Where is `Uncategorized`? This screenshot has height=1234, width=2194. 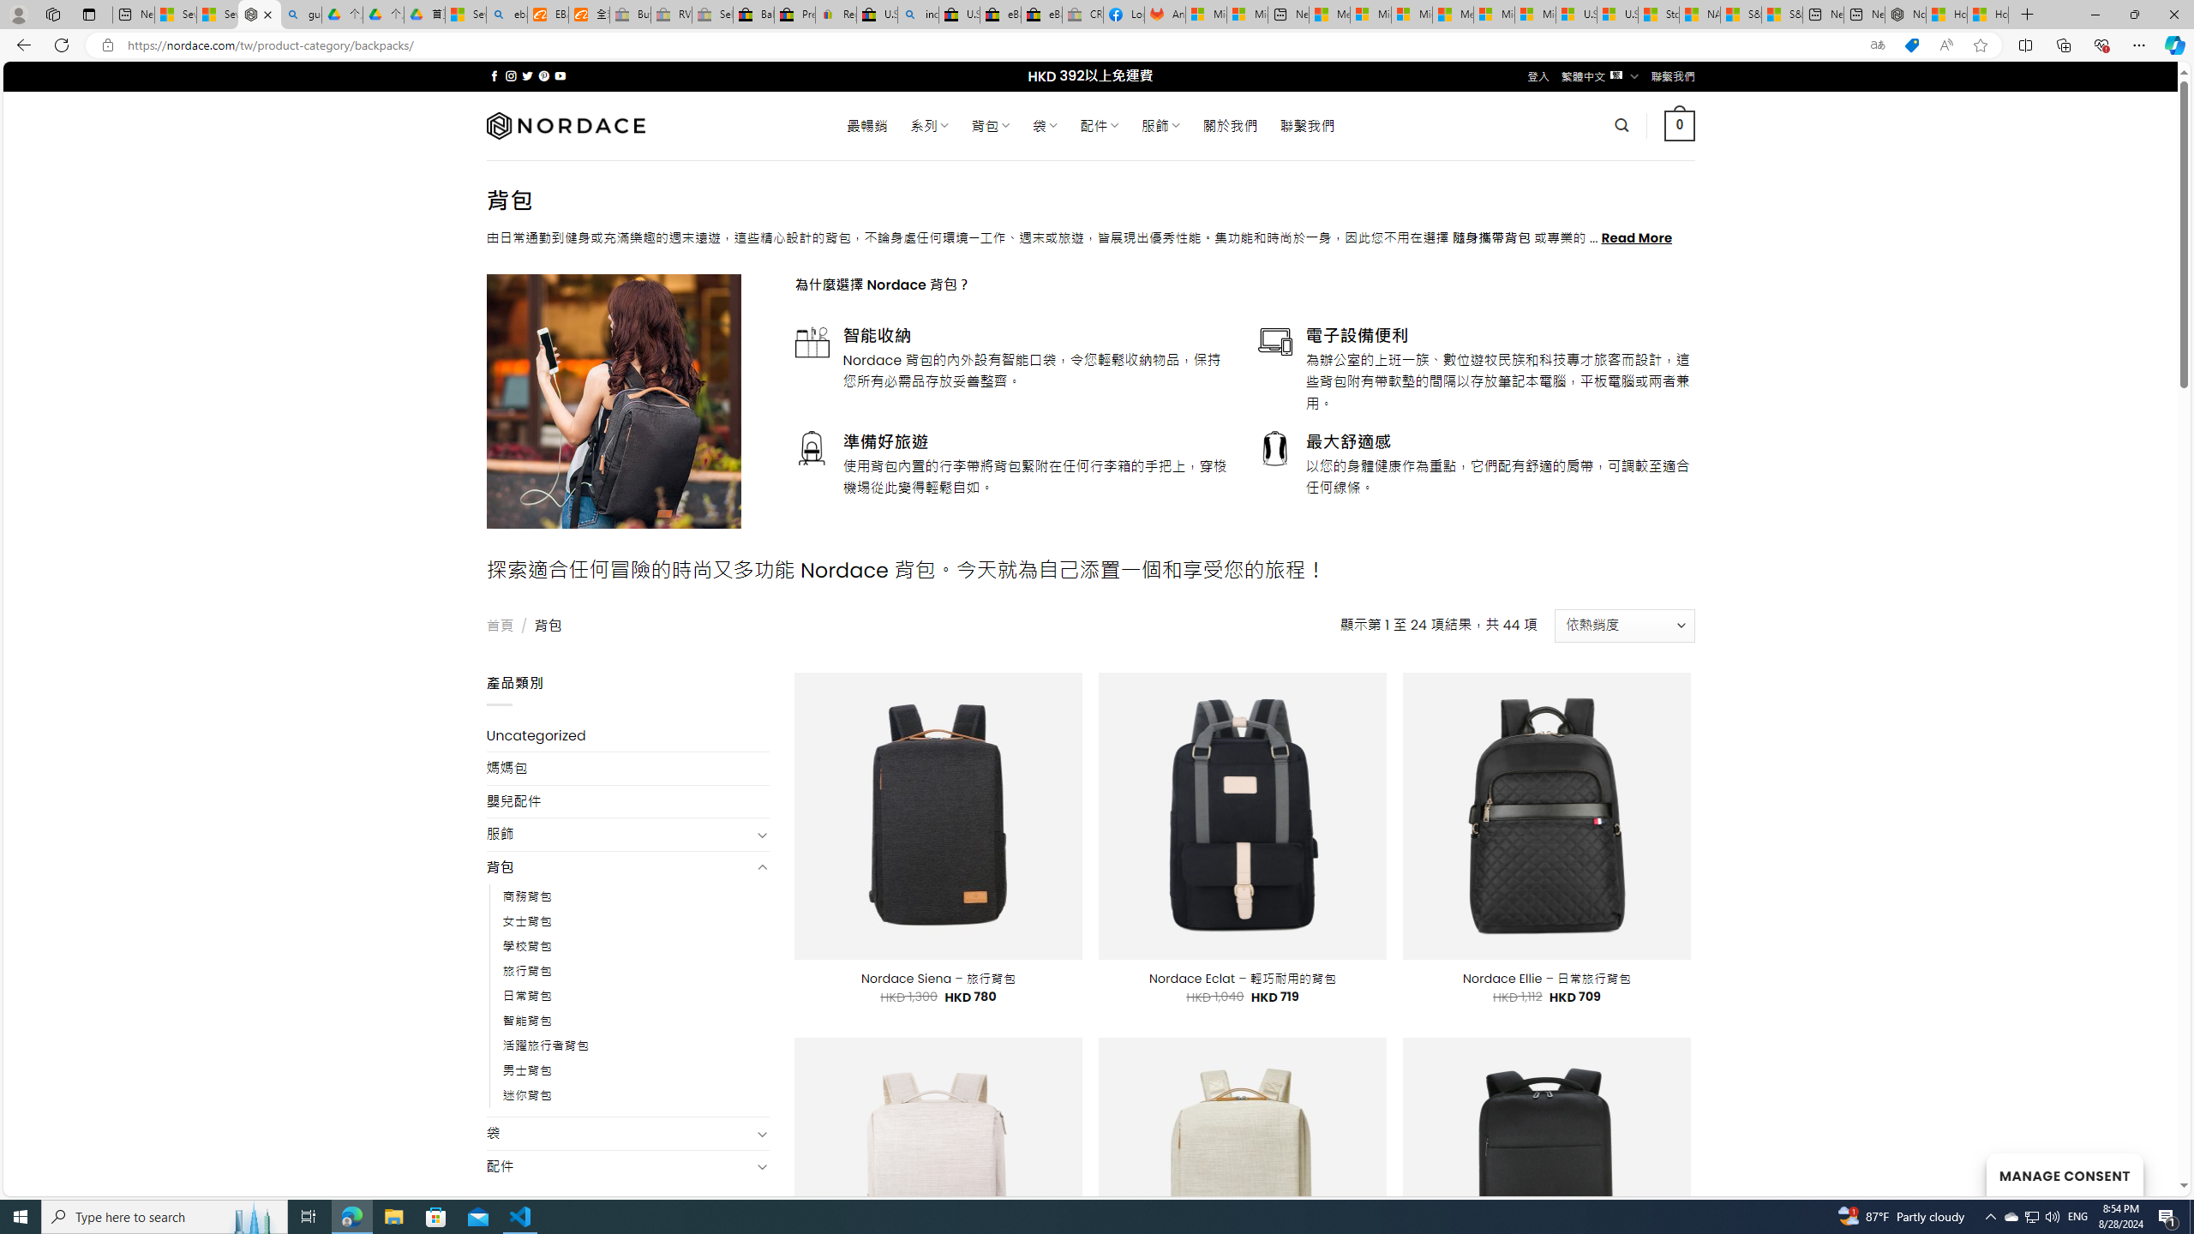
Uncategorized is located at coordinates (627, 735).